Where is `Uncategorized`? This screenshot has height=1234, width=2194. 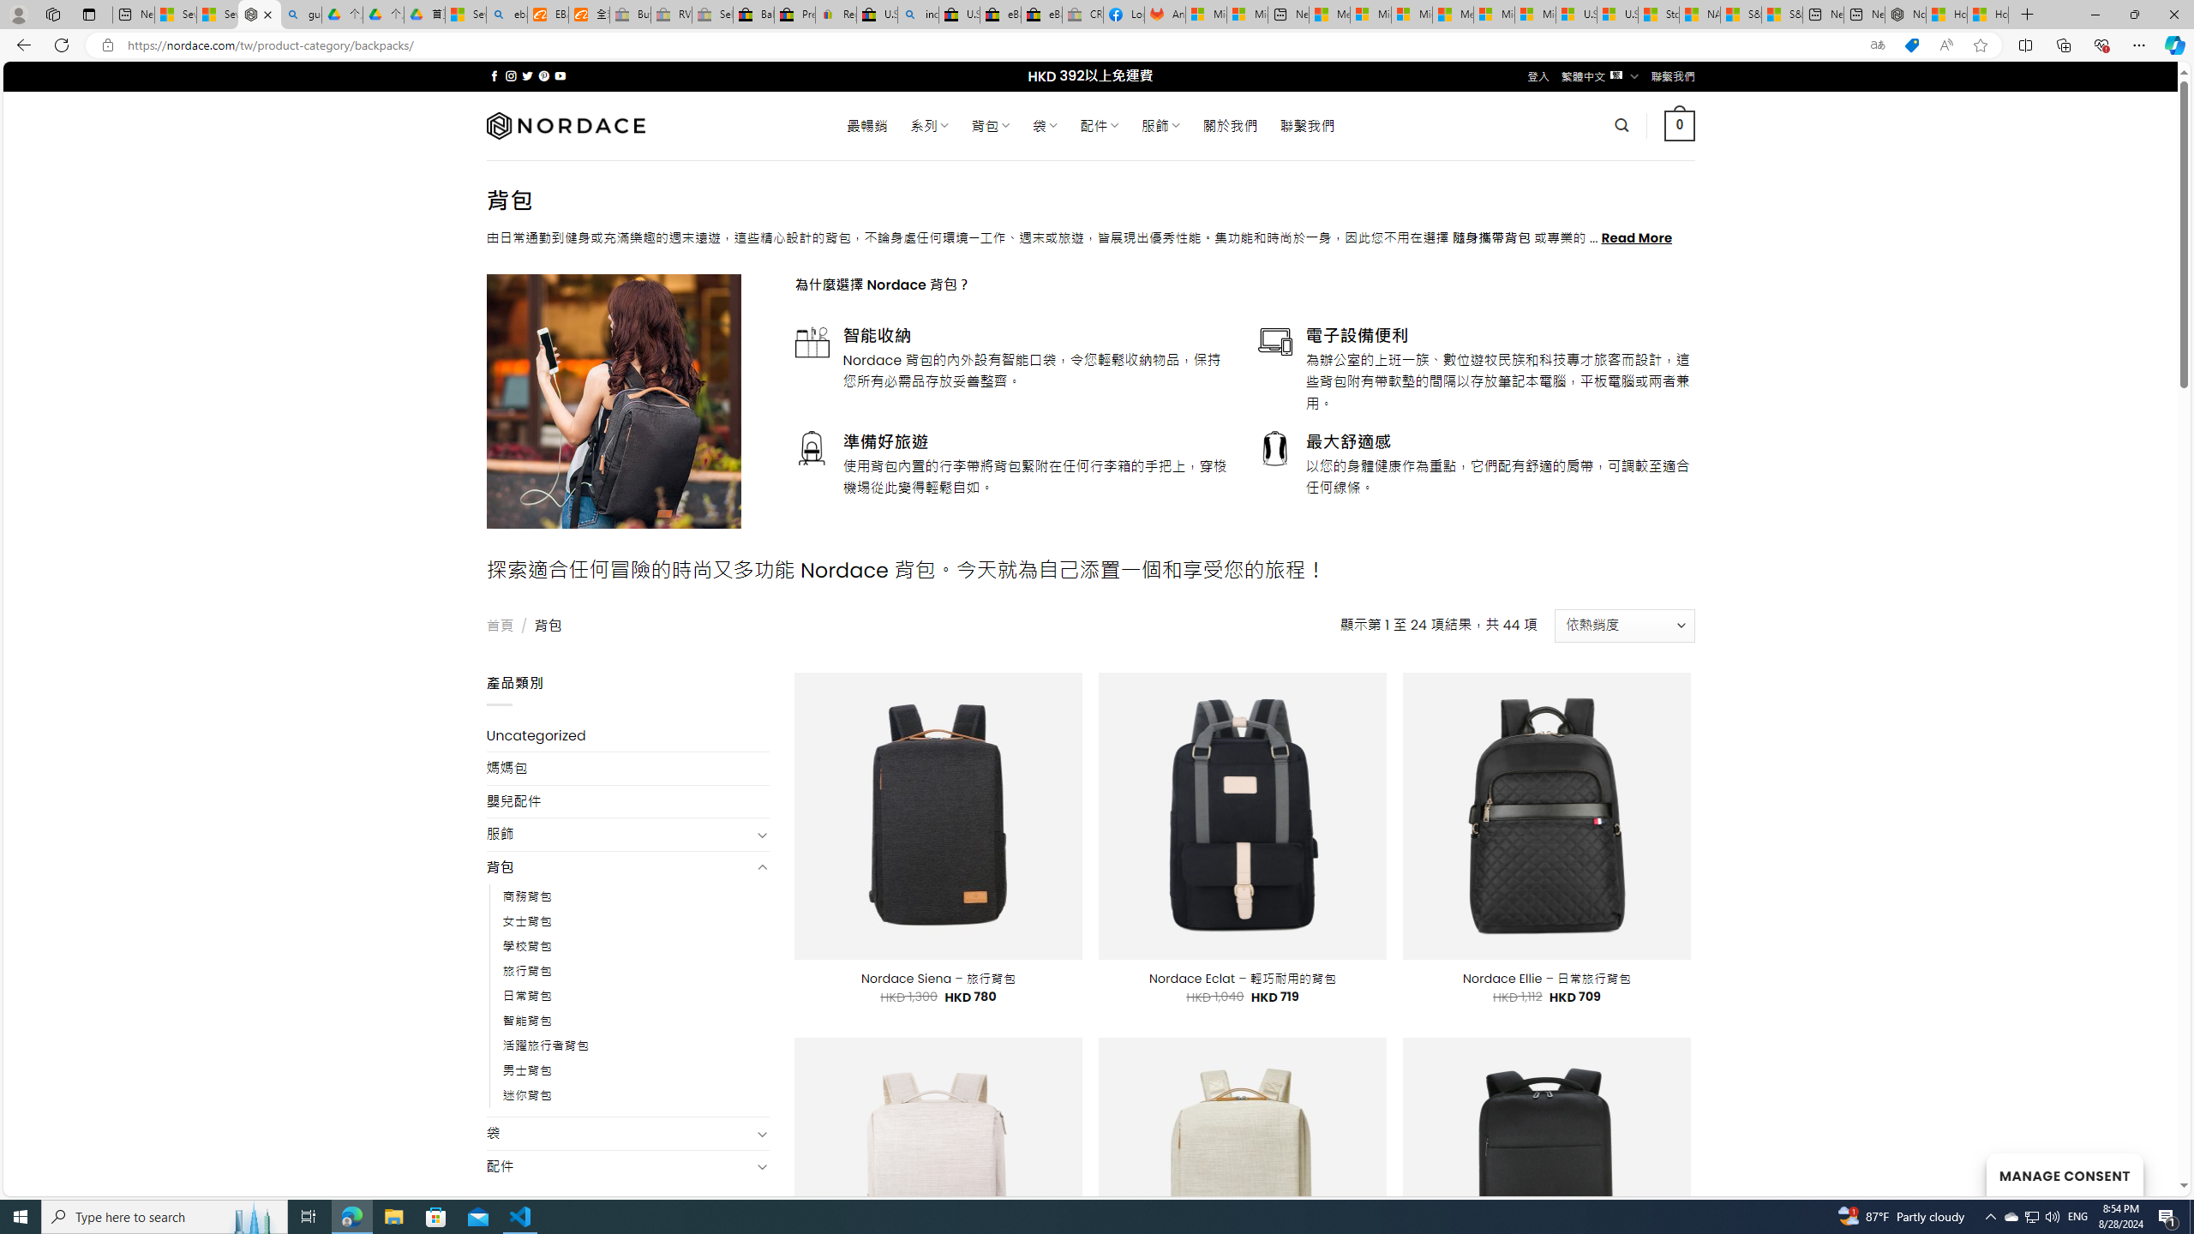
Uncategorized is located at coordinates (627, 735).